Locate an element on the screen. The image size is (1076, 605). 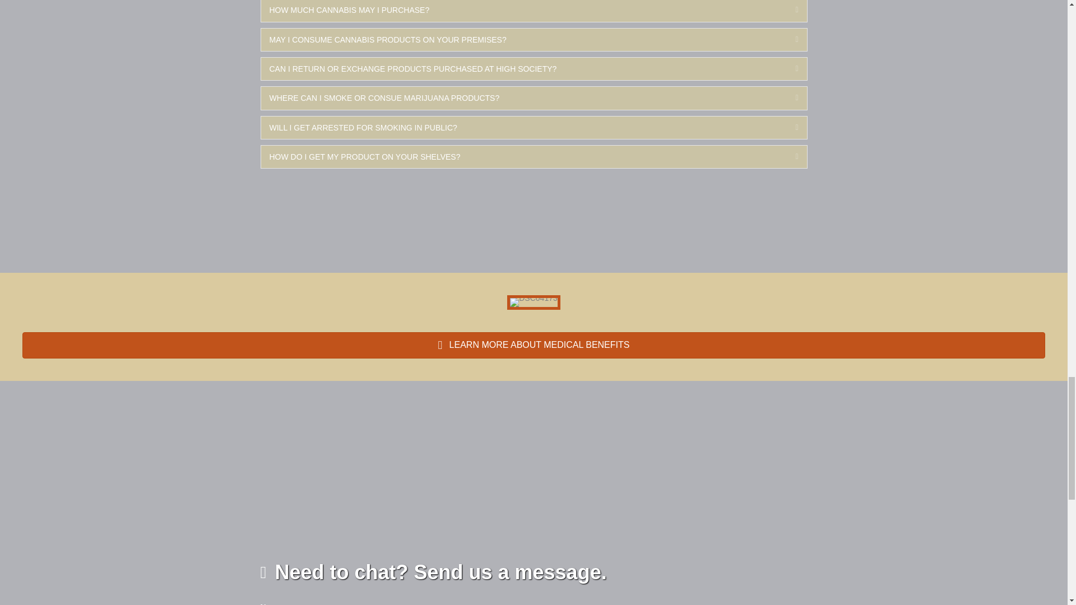
MAY I CONSUME CANNABIS PRODUCTS ON YOUR PREMISES? is located at coordinates (523, 39).